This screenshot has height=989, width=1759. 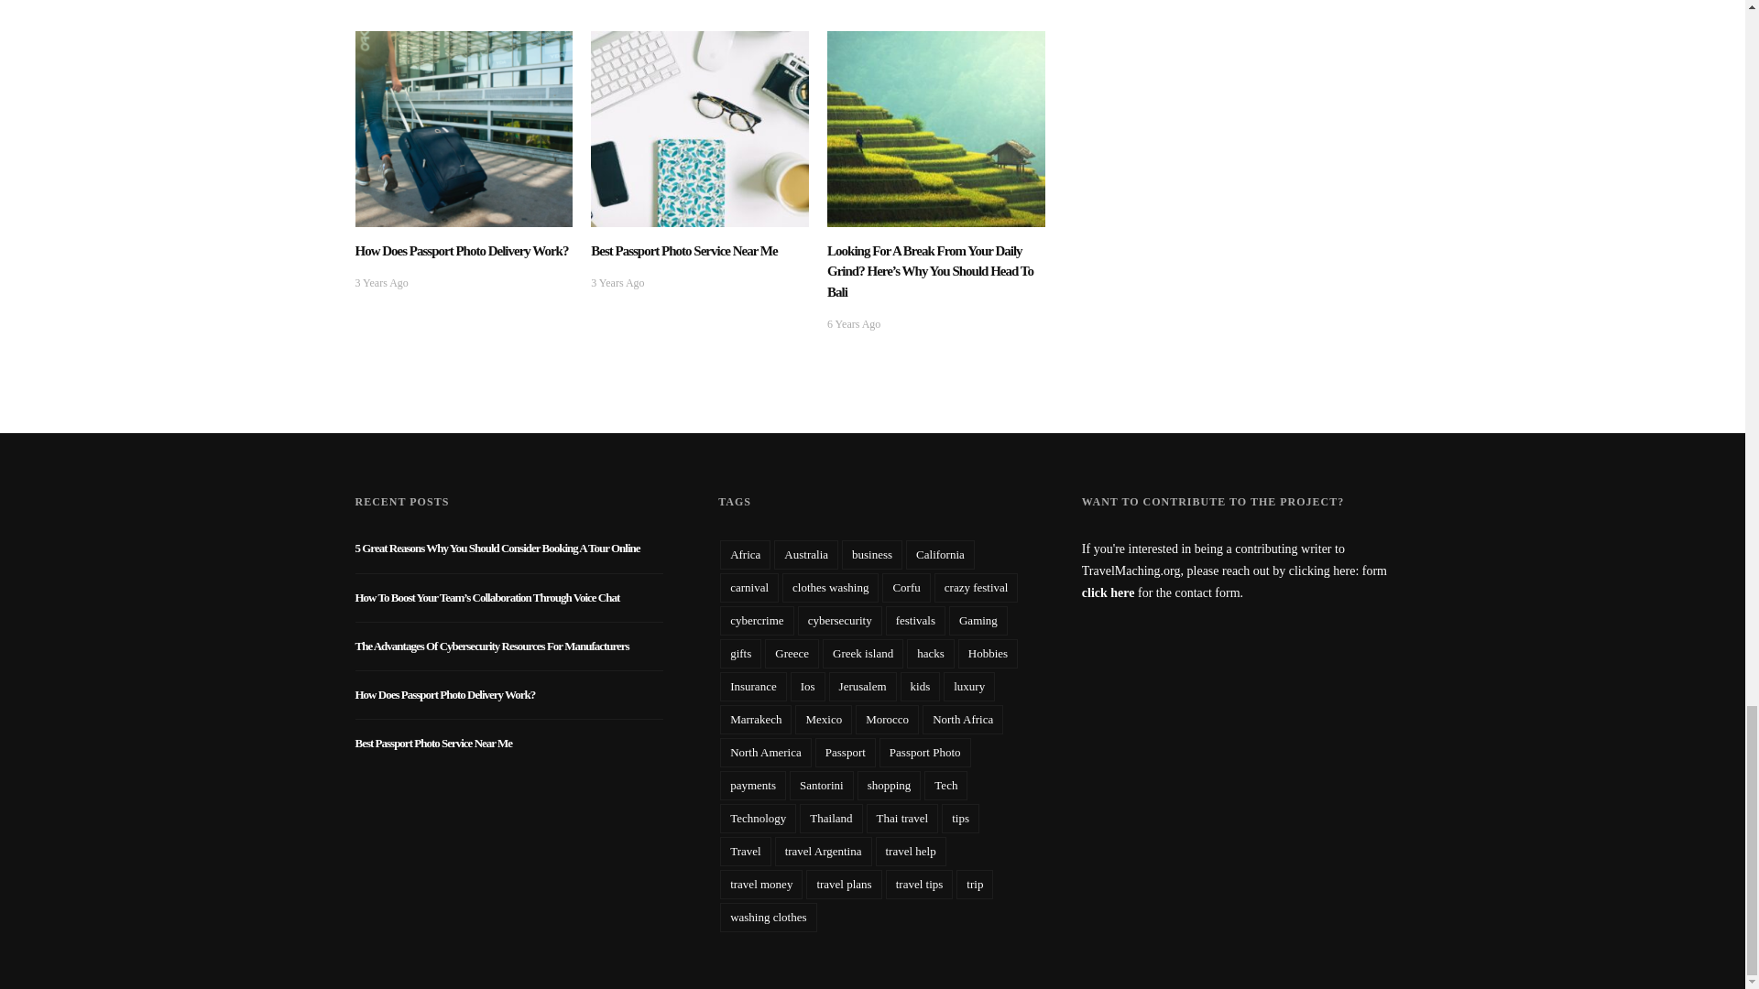 I want to click on How Does Passport Photo Delivery Work?, so click(x=462, y=250).